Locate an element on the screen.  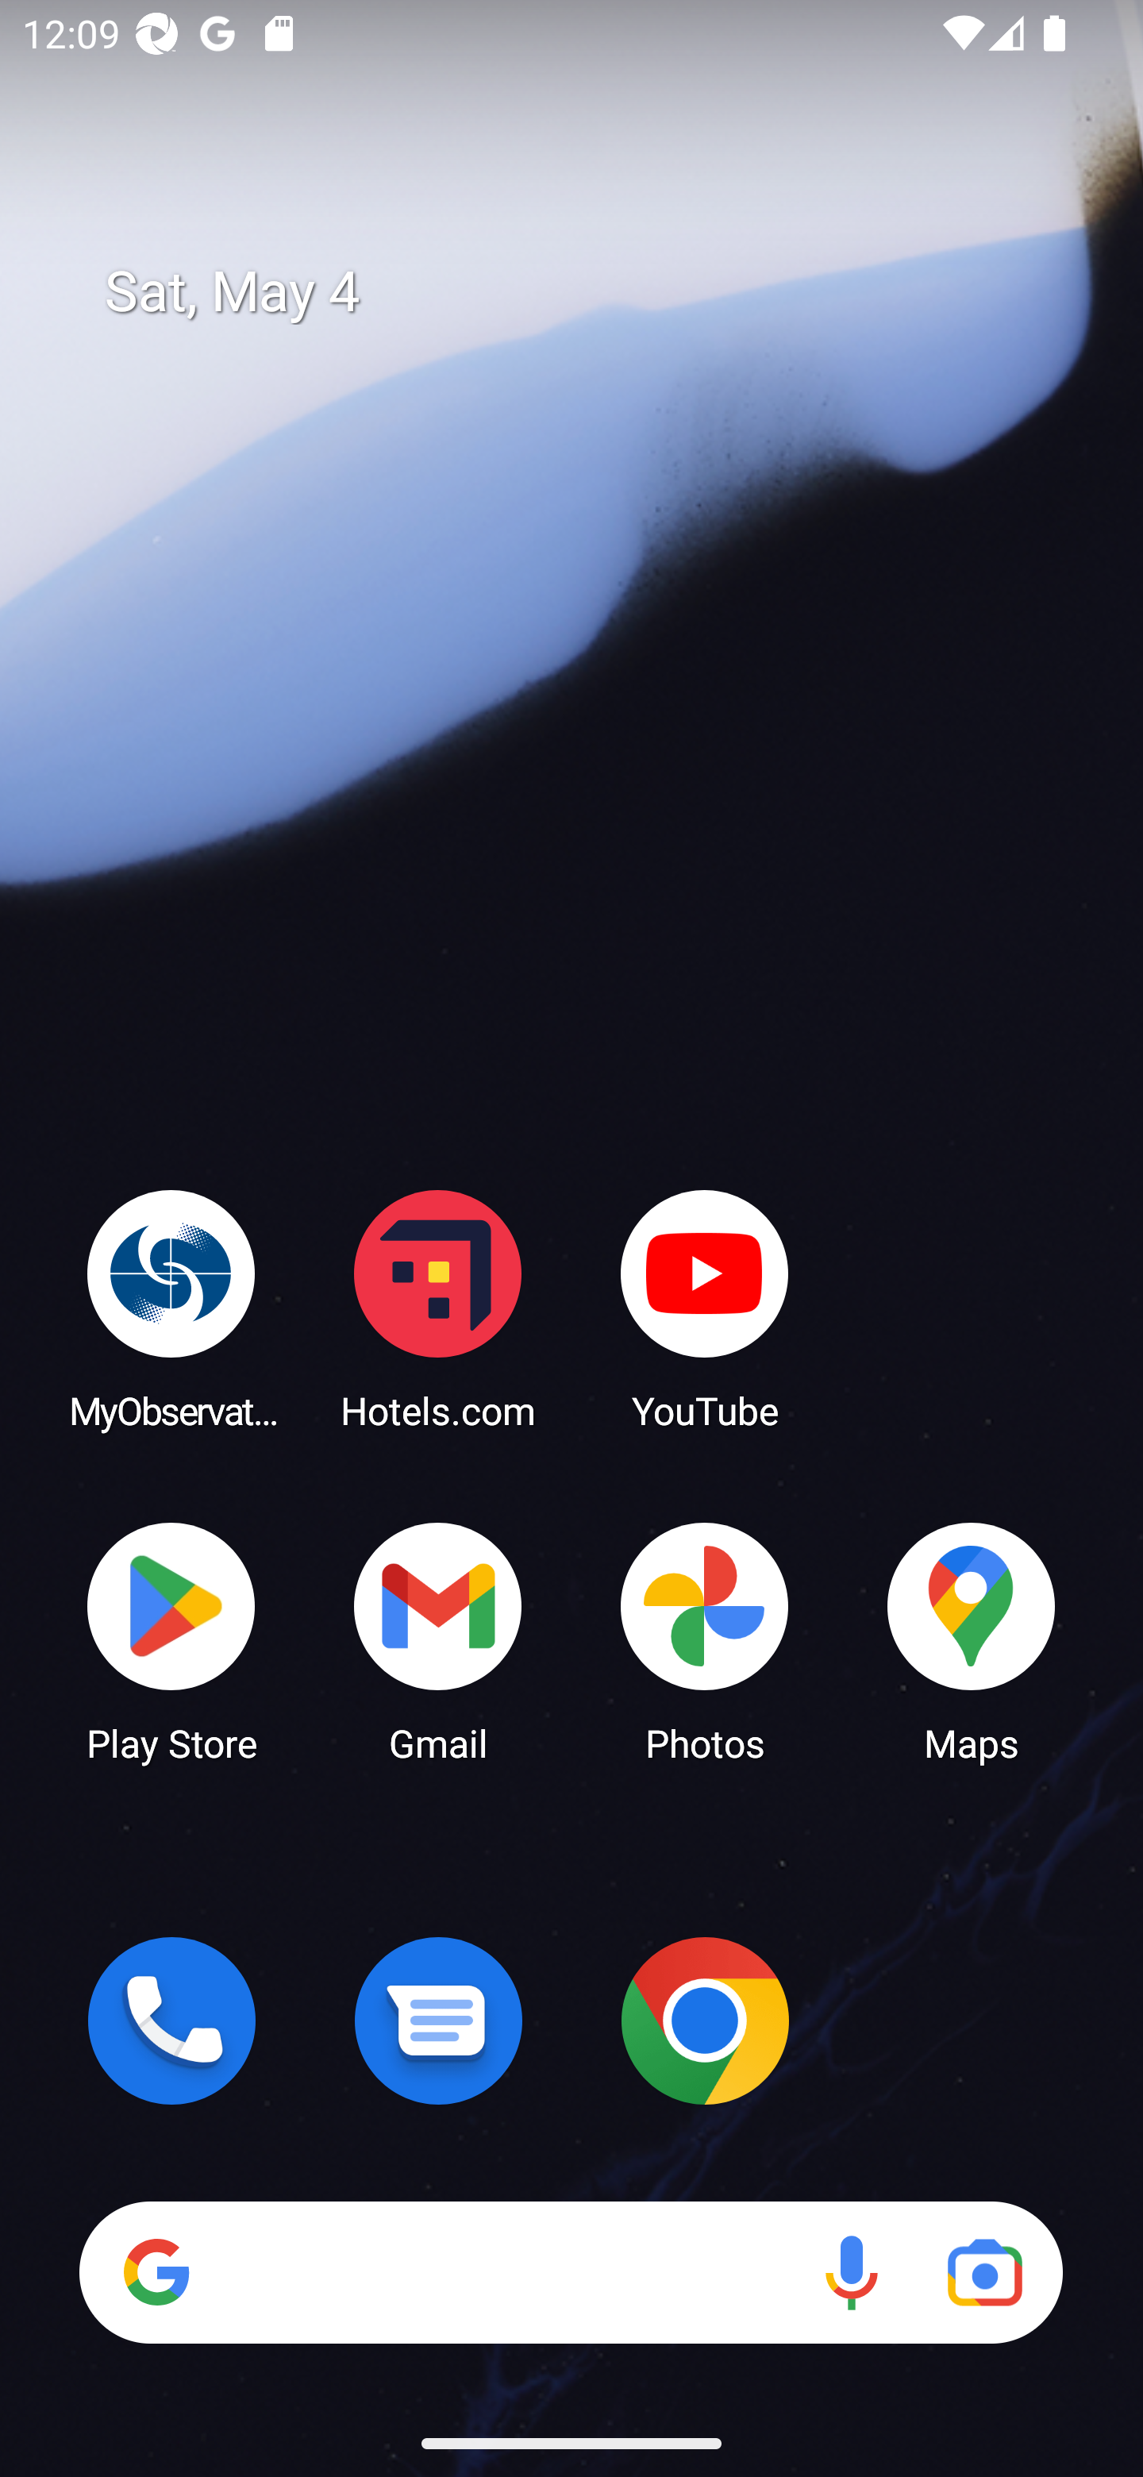
Gmail is located at coordinates (438, 1640).